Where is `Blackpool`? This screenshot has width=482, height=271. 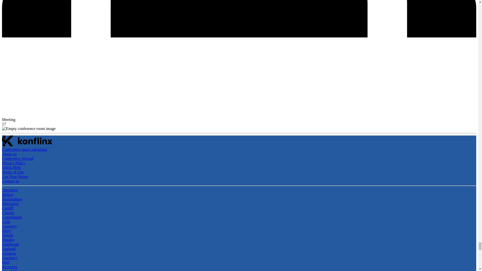 Blackpool is located at coordinates (10, 204).